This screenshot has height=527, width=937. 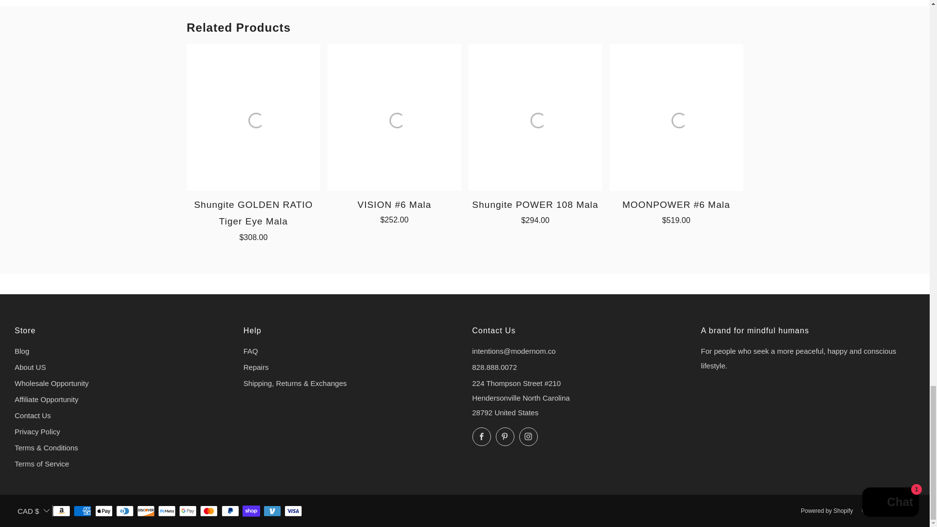 I want to click on Diners Club, so click(x=125, y=511).